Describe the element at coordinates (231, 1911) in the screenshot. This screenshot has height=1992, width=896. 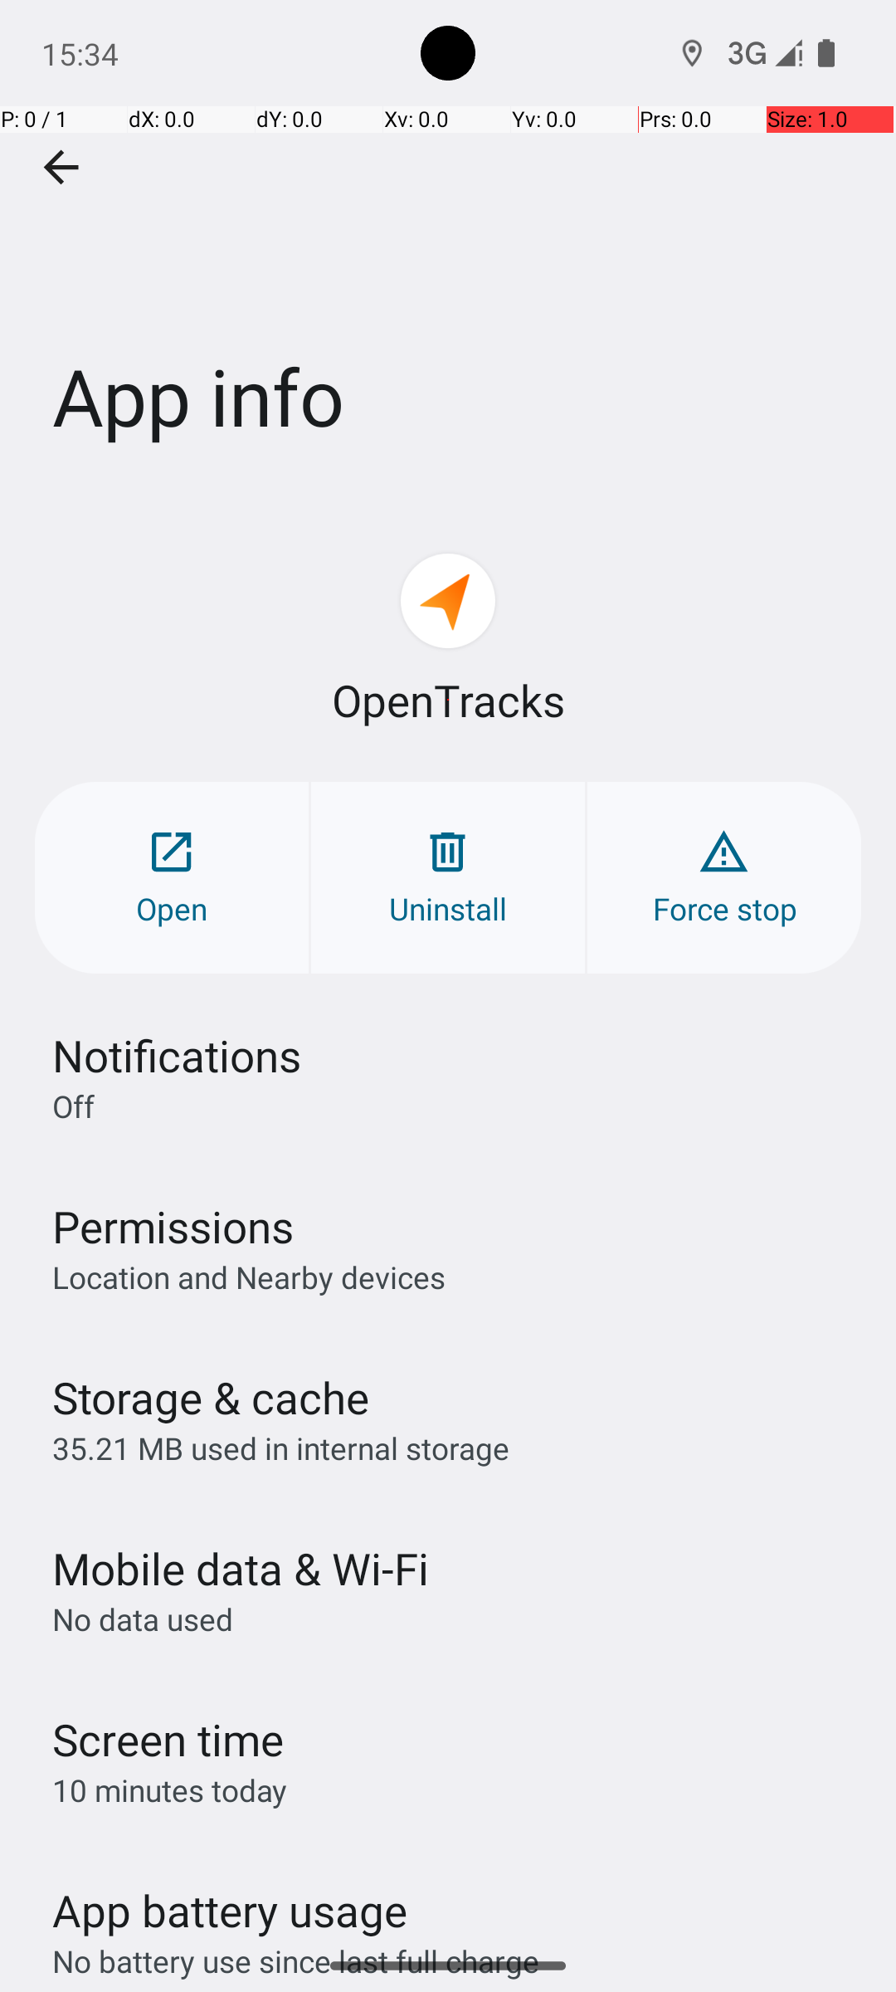
I see `App battery usage` at that location.